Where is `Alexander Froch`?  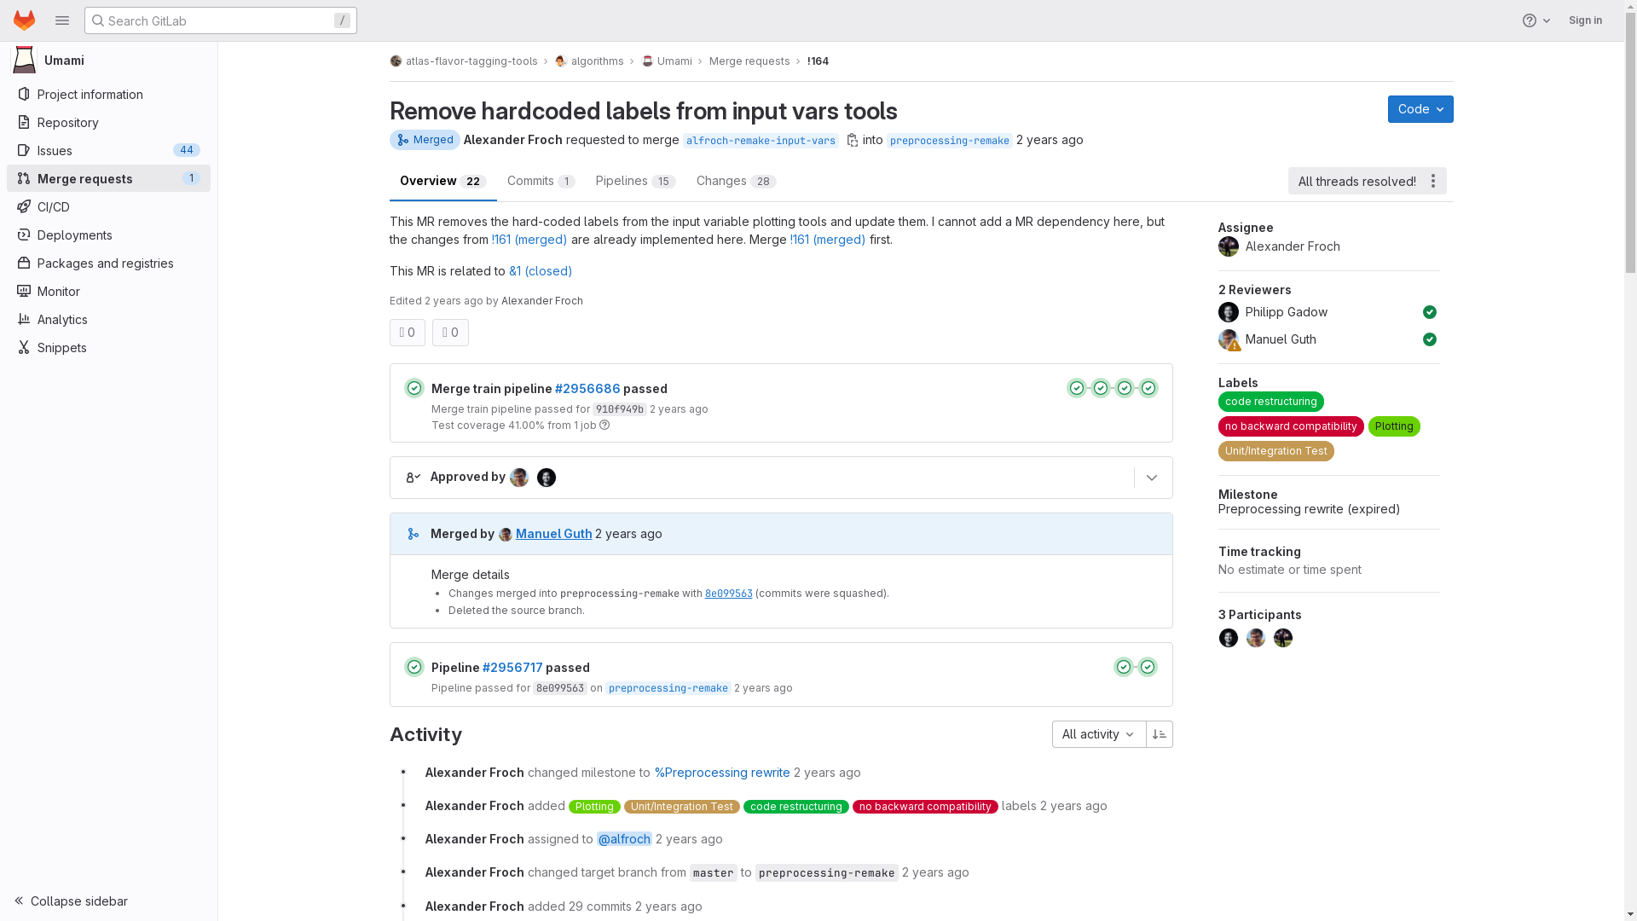 Alexander Froch is located at coordinates (474, 839).